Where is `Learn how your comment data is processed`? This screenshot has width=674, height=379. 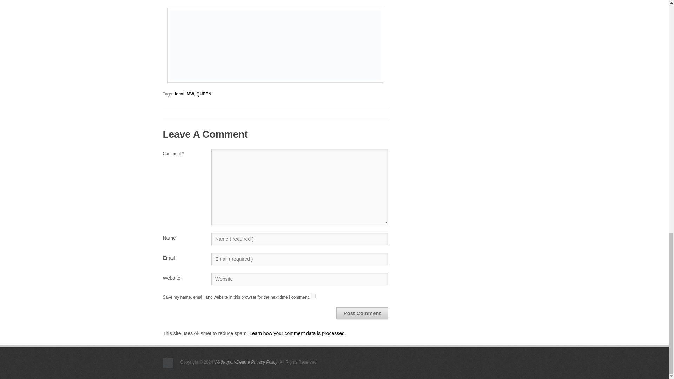 Learn how your comment data is processed is located at coordinates (297, 333).